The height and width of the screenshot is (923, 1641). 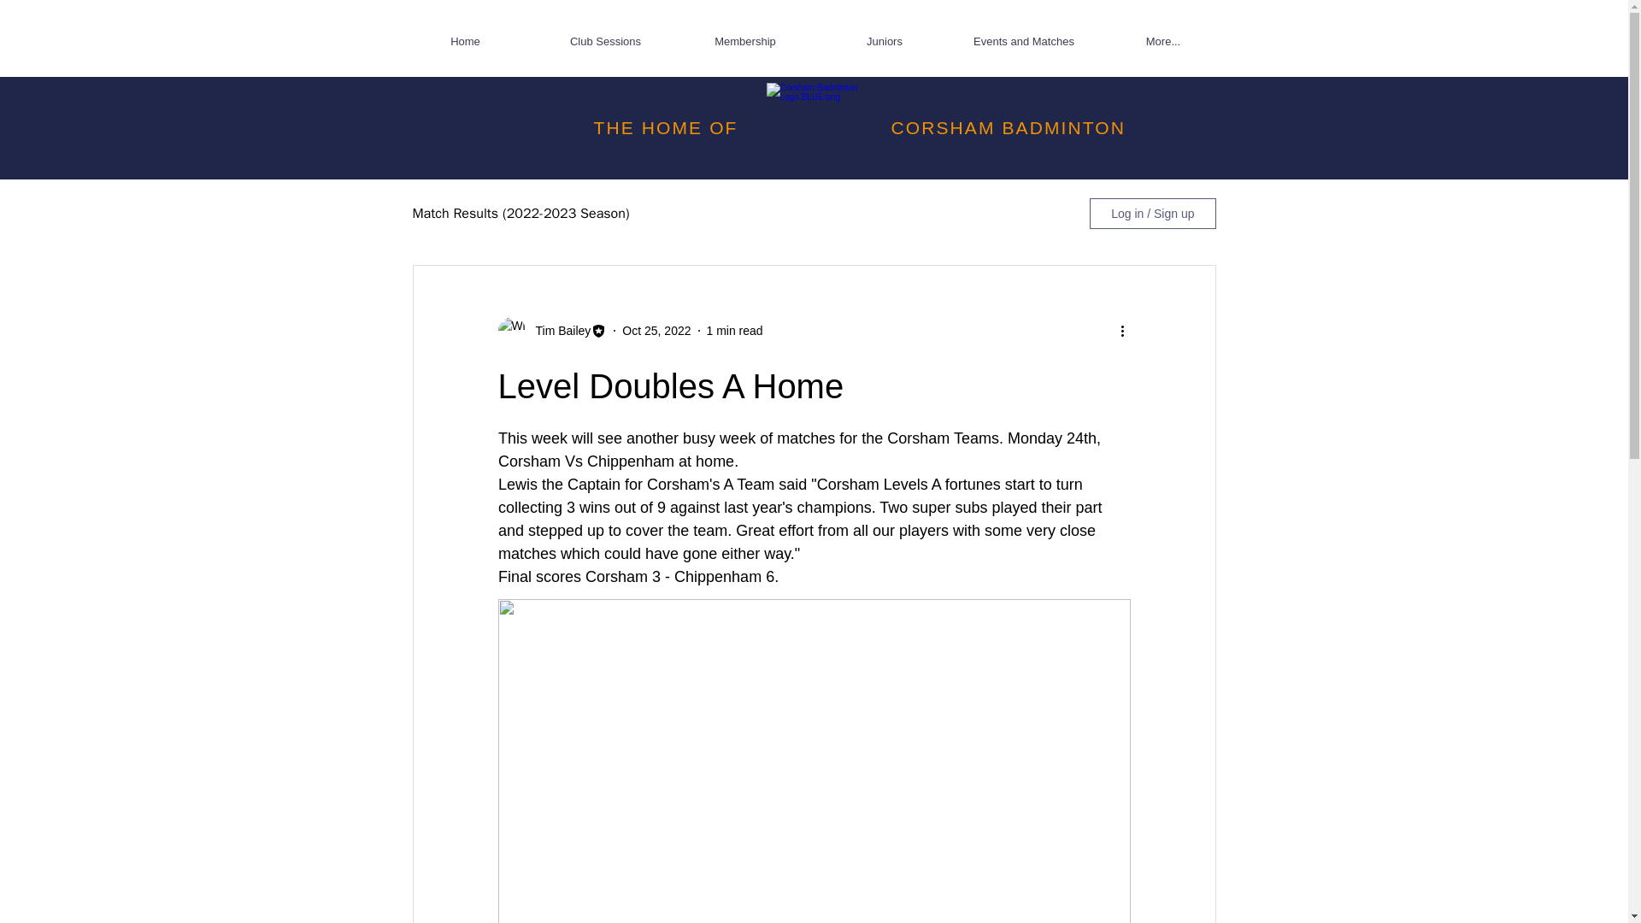 I want to click on Tim Bailey, so click(x=557, y=330).